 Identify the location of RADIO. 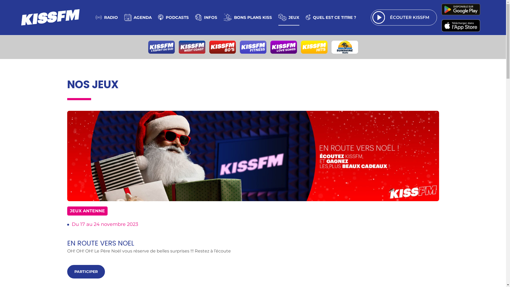
(107, 18).